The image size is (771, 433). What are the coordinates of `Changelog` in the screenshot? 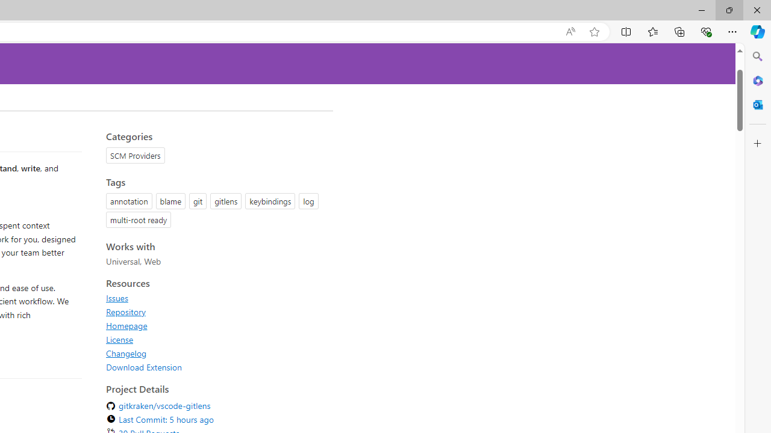 It's located at (216, 353).